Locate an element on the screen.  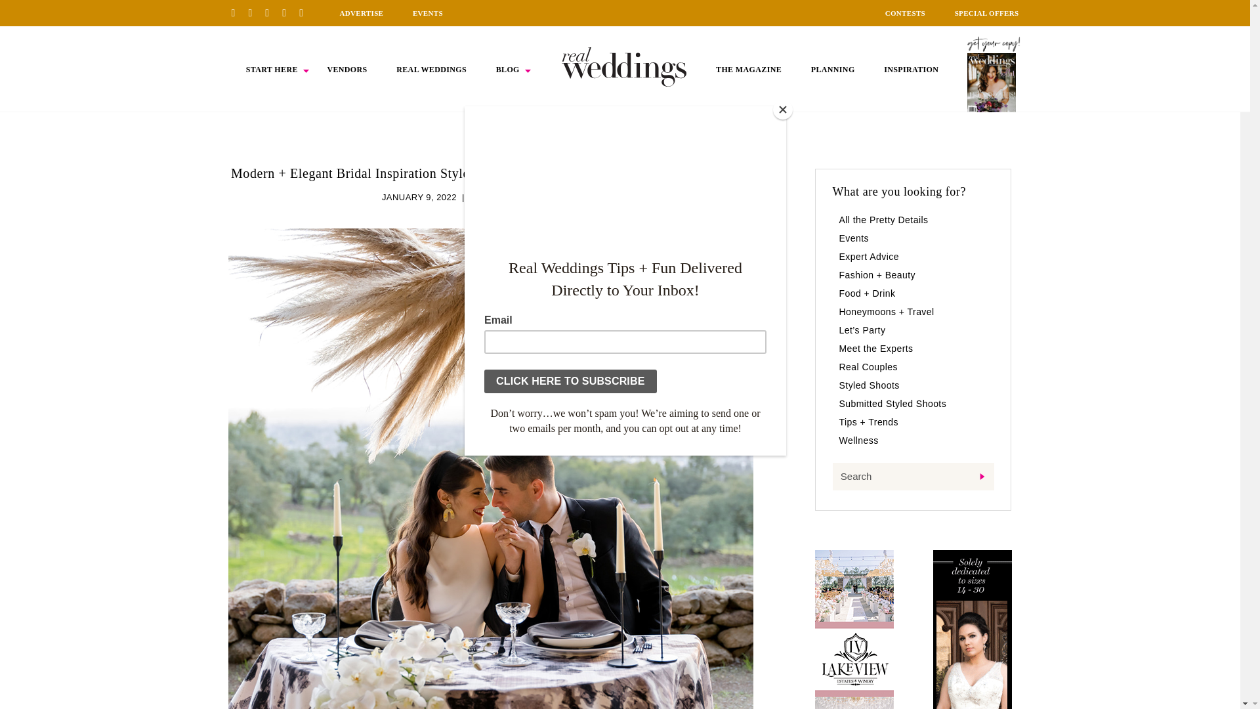
SPECIAL OFFERS is located at coordinates (987, 13).